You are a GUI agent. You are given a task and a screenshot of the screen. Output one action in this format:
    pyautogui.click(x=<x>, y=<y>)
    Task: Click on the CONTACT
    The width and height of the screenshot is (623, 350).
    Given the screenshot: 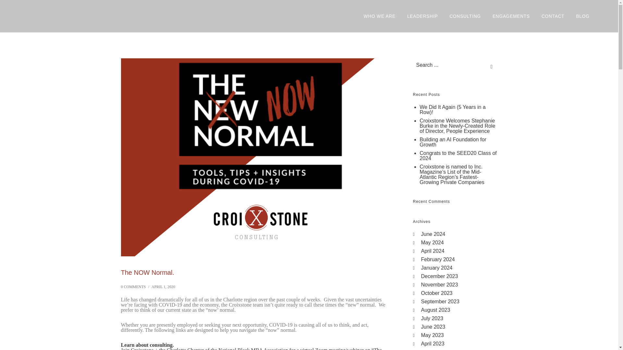 What is the action you would take?
    pyautogui.click(x=555, y=16)
    